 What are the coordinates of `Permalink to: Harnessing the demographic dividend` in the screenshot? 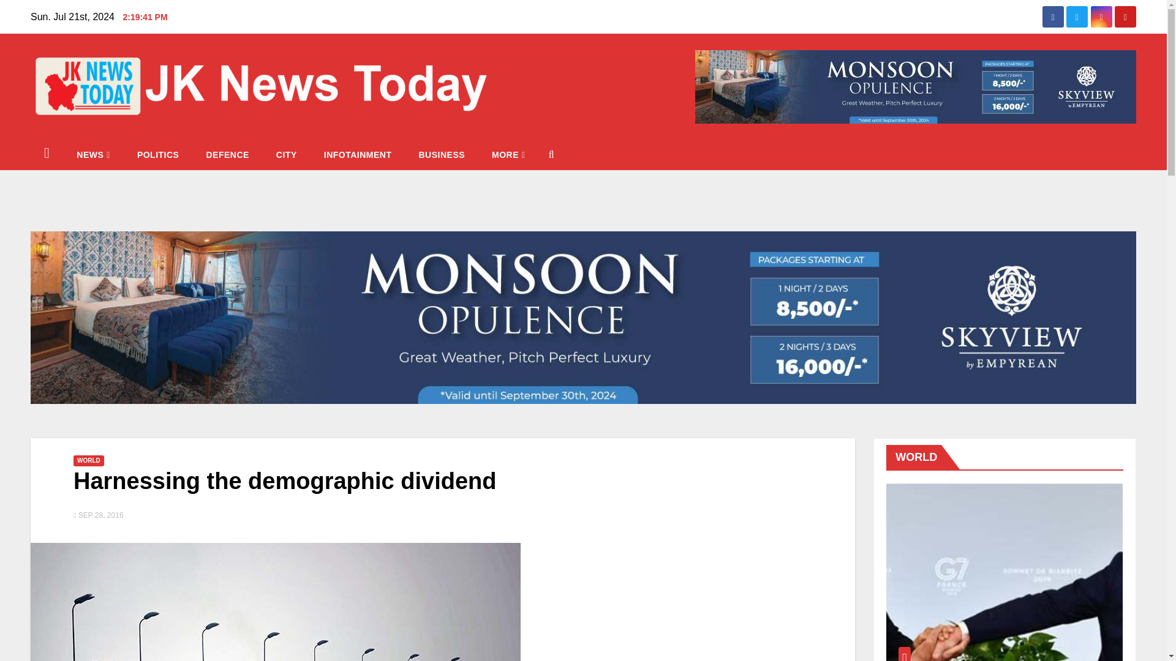 It's located at (284, 480).